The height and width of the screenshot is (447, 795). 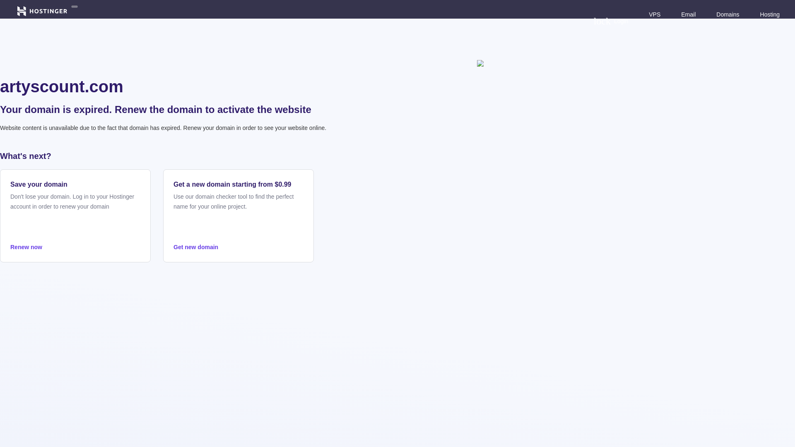 What do you see at coordinates (770, 14) in the screenshot?
I see `Hosting` at bounding box center [770, 14].